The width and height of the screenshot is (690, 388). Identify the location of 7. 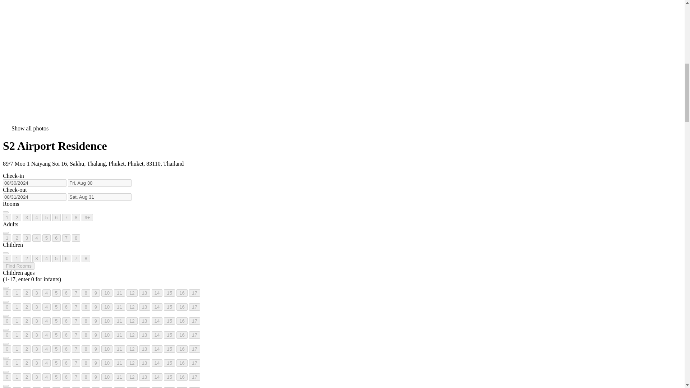
(66, 238).